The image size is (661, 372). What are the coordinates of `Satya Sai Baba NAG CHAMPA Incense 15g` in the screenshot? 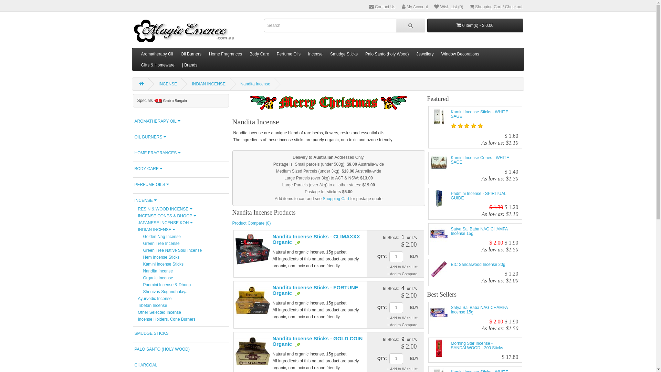 It's located at (479, 310).